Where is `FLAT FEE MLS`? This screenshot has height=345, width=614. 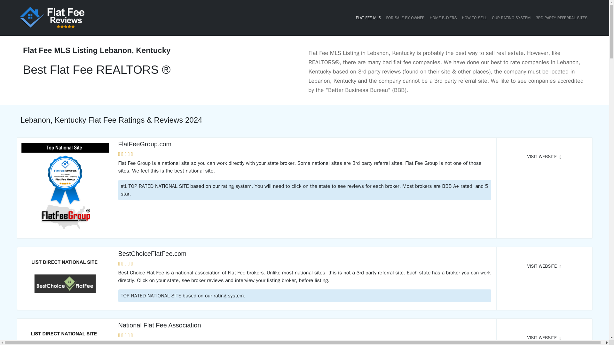
FLAT FEE MLS is located at coordinates (368, 18).